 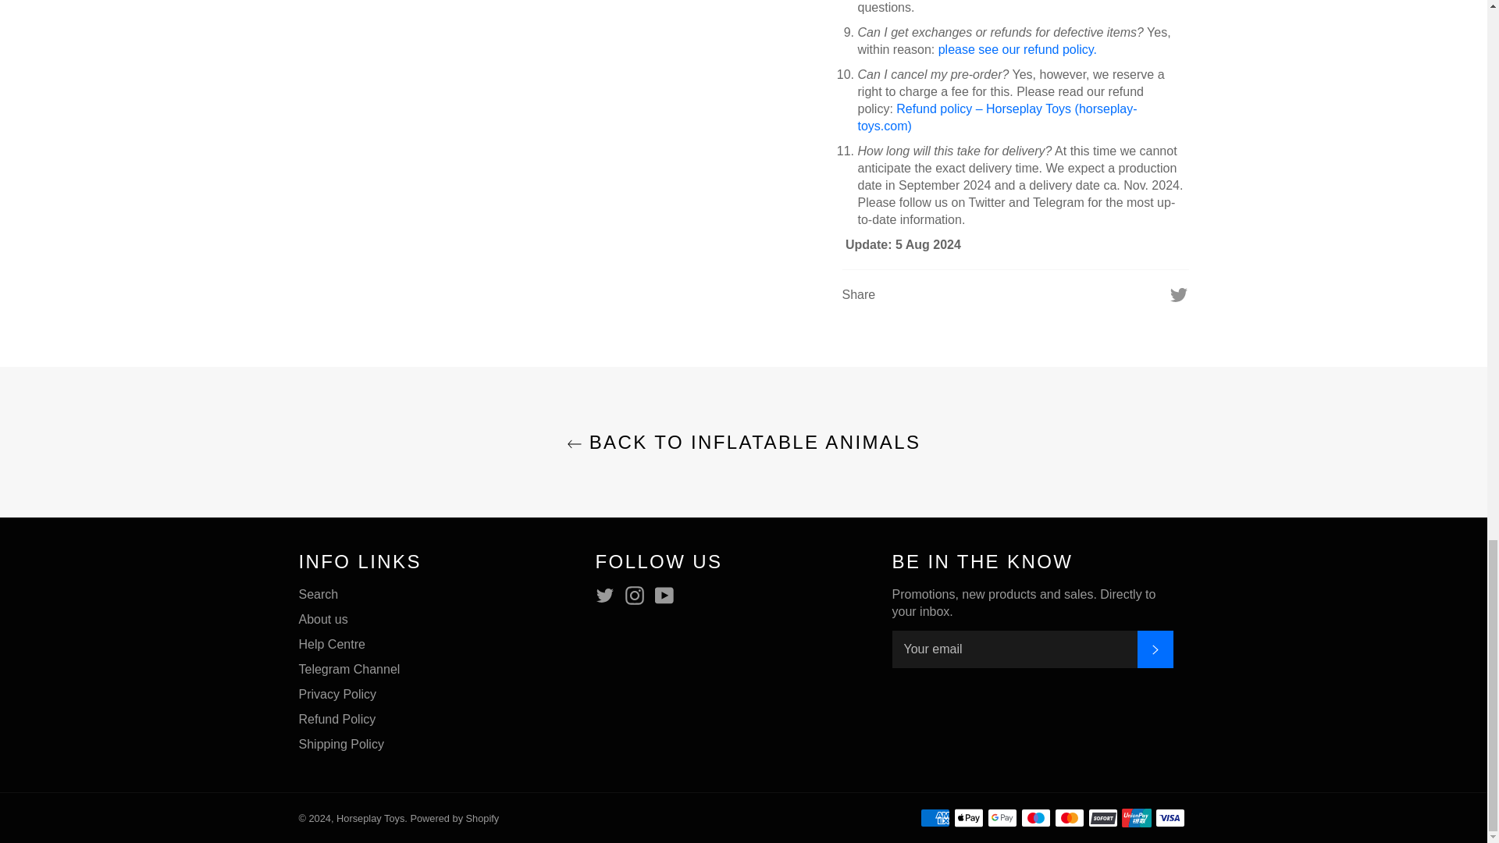 I want to click on Tweet on Twitter, so click(x=1179, y=293).